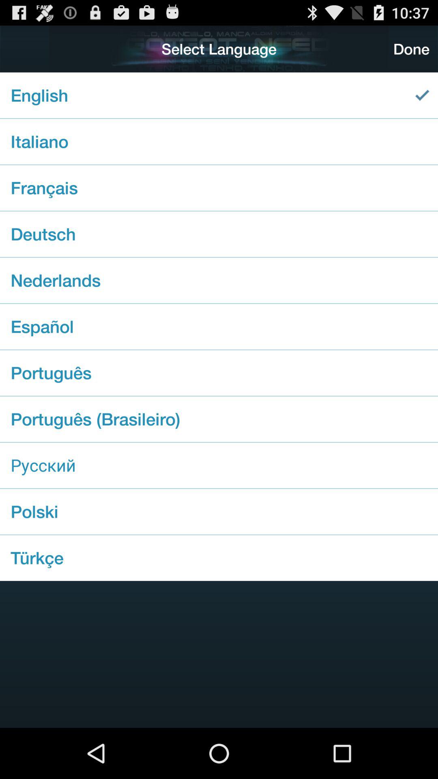  I want to click on turn on item below the polski checkbox, so click(219, 557).